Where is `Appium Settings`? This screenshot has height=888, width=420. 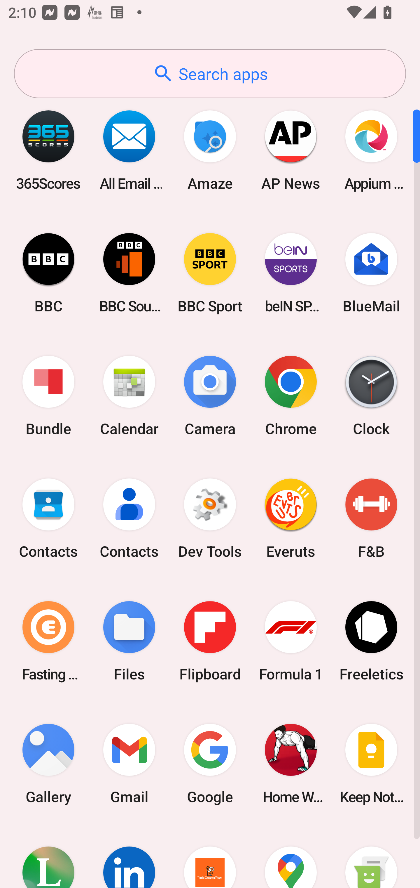 Appium Settings is located at coordinates (371, 150).